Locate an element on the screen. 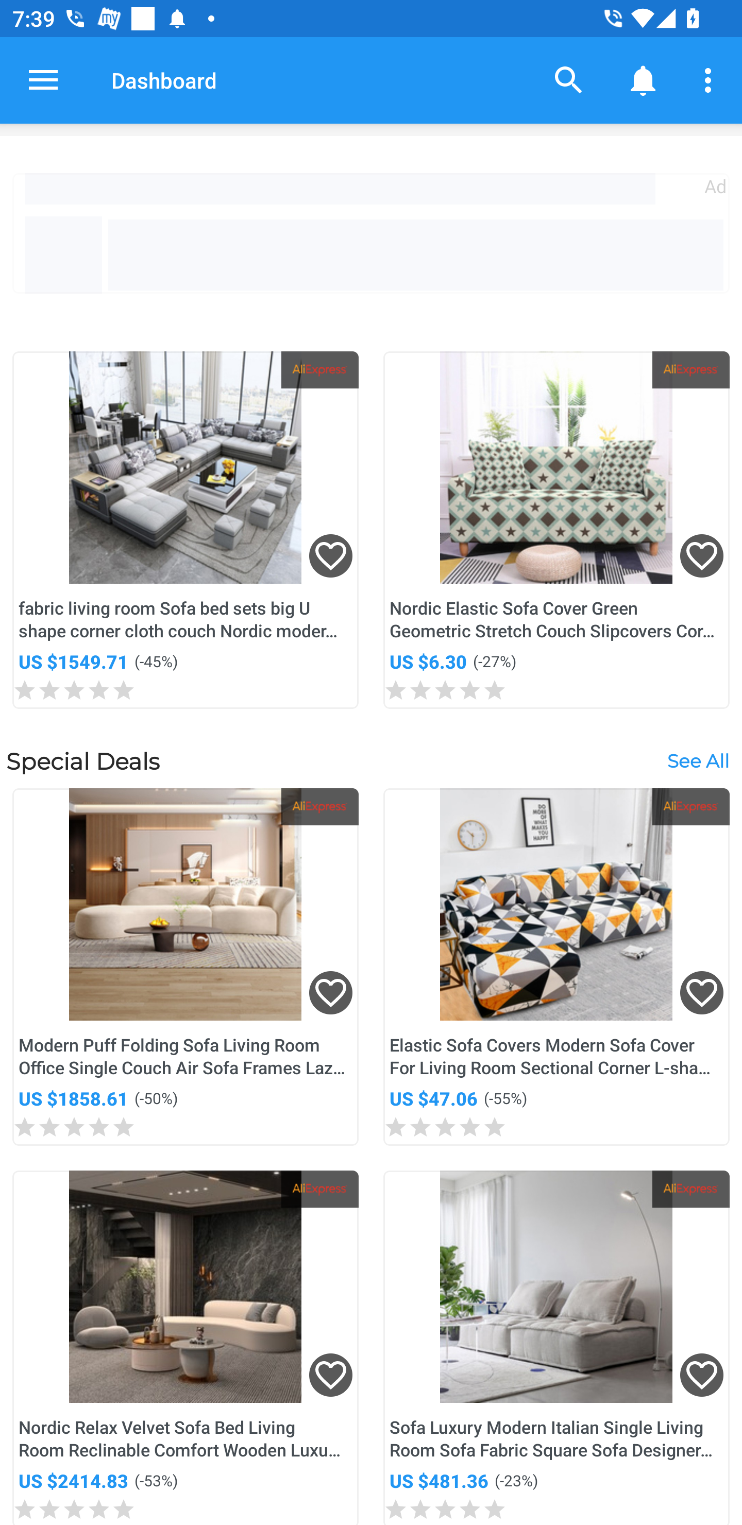 This screenshot has width=742, height=1525. Search is located at coordinates (569, 79).